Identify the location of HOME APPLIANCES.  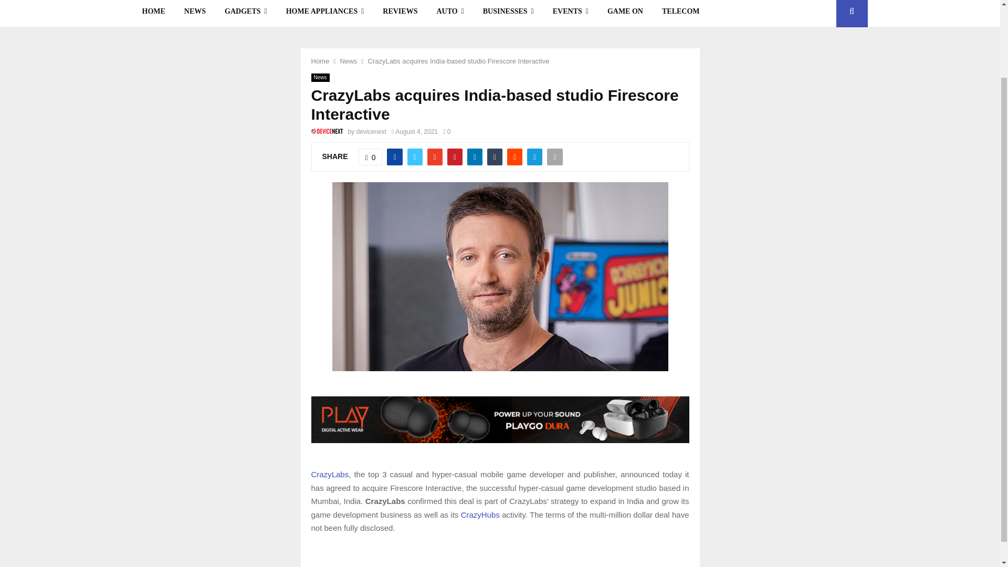
(325, 14).